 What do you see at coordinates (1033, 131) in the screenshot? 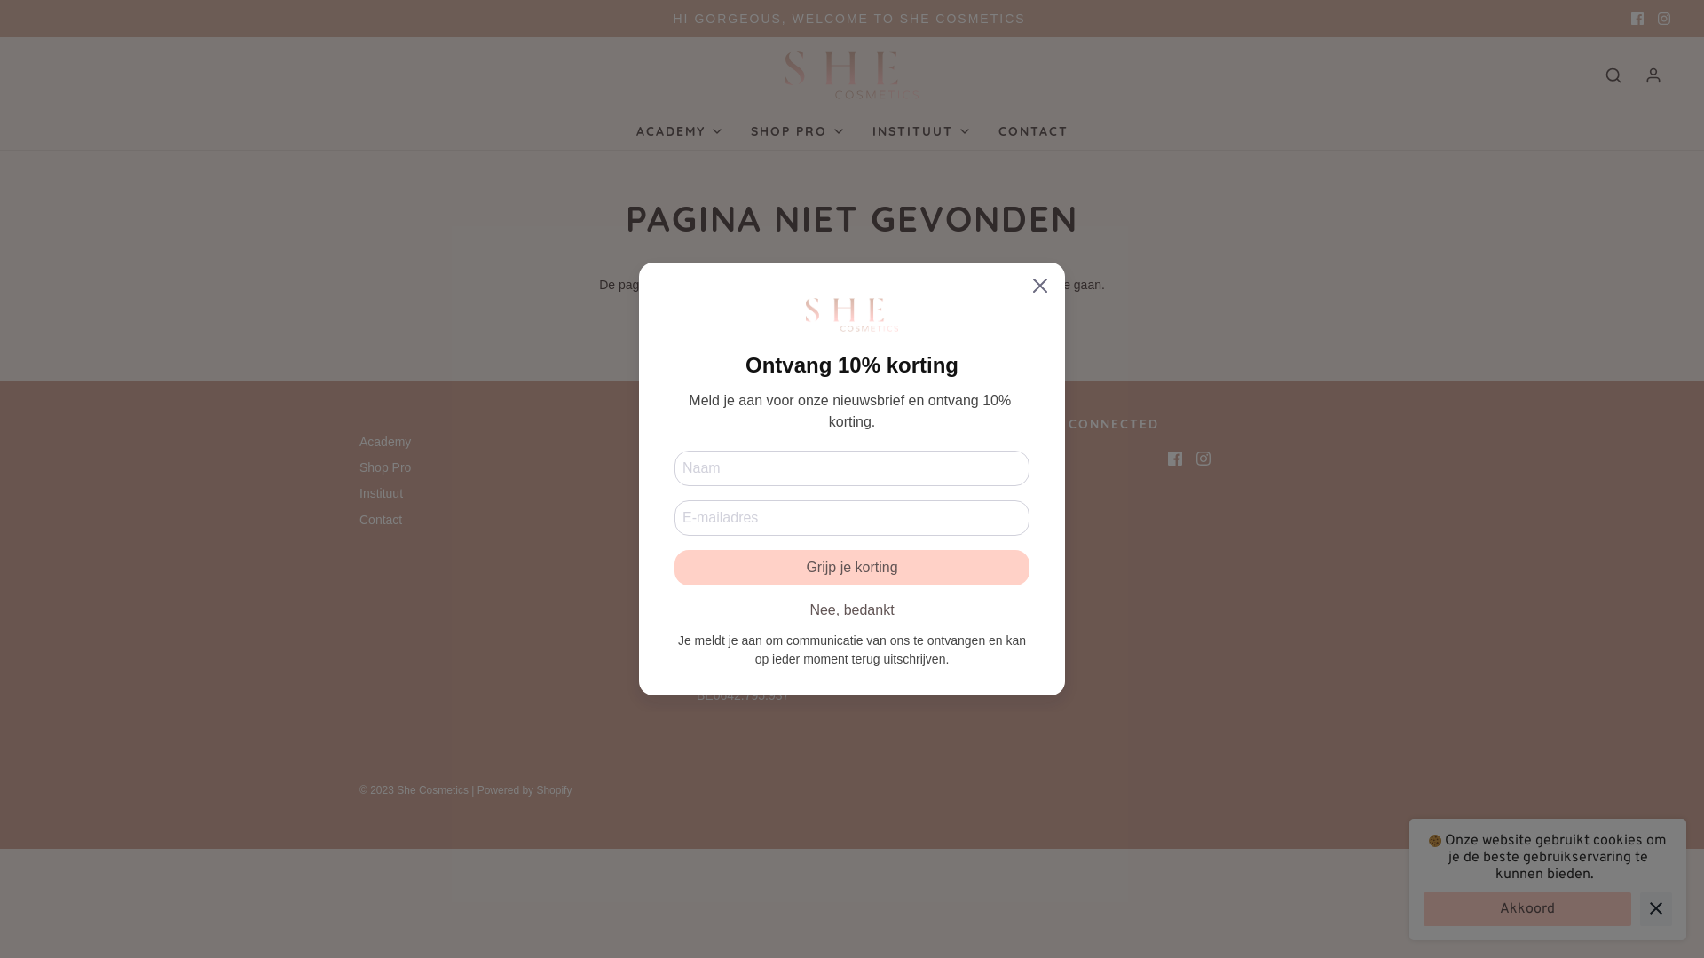
I see `CONTACT` at bounding box center [1033, 131].